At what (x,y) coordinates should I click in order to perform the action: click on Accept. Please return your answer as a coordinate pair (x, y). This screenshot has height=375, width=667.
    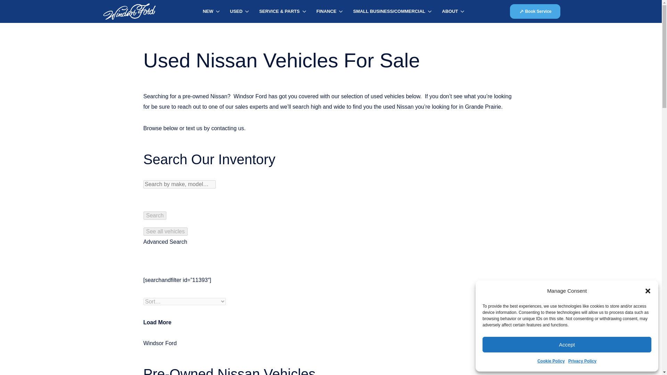
    Looking at the image, I should click on (567, 344).